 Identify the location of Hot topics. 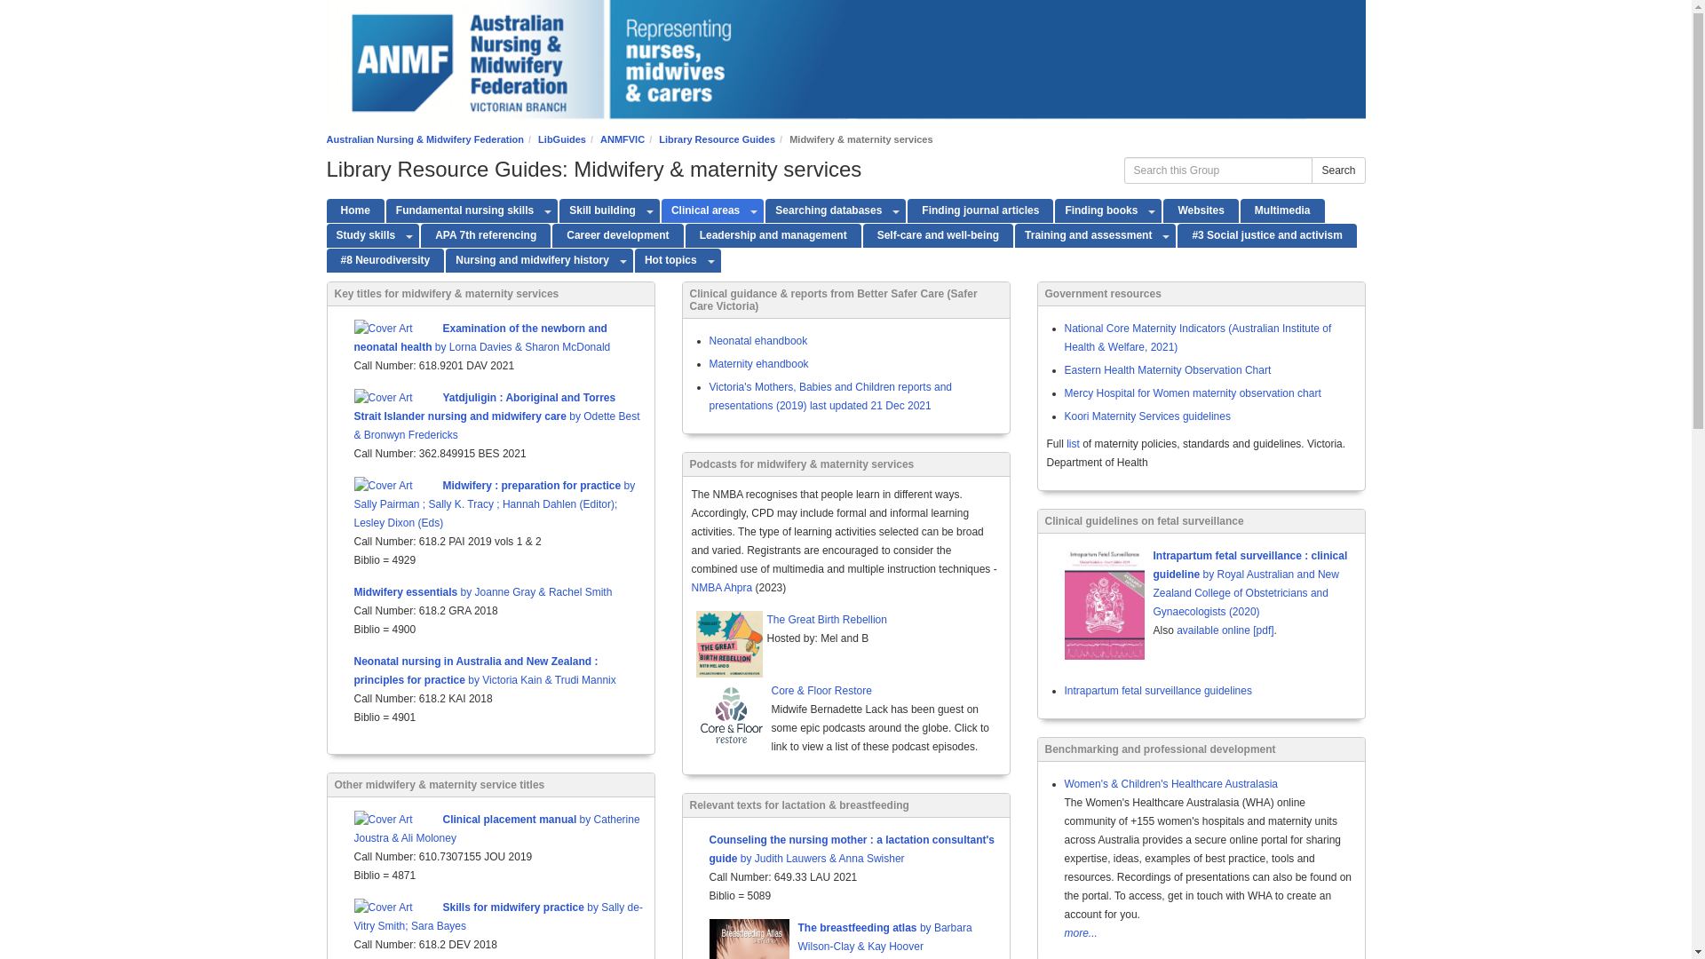
(669, 261).